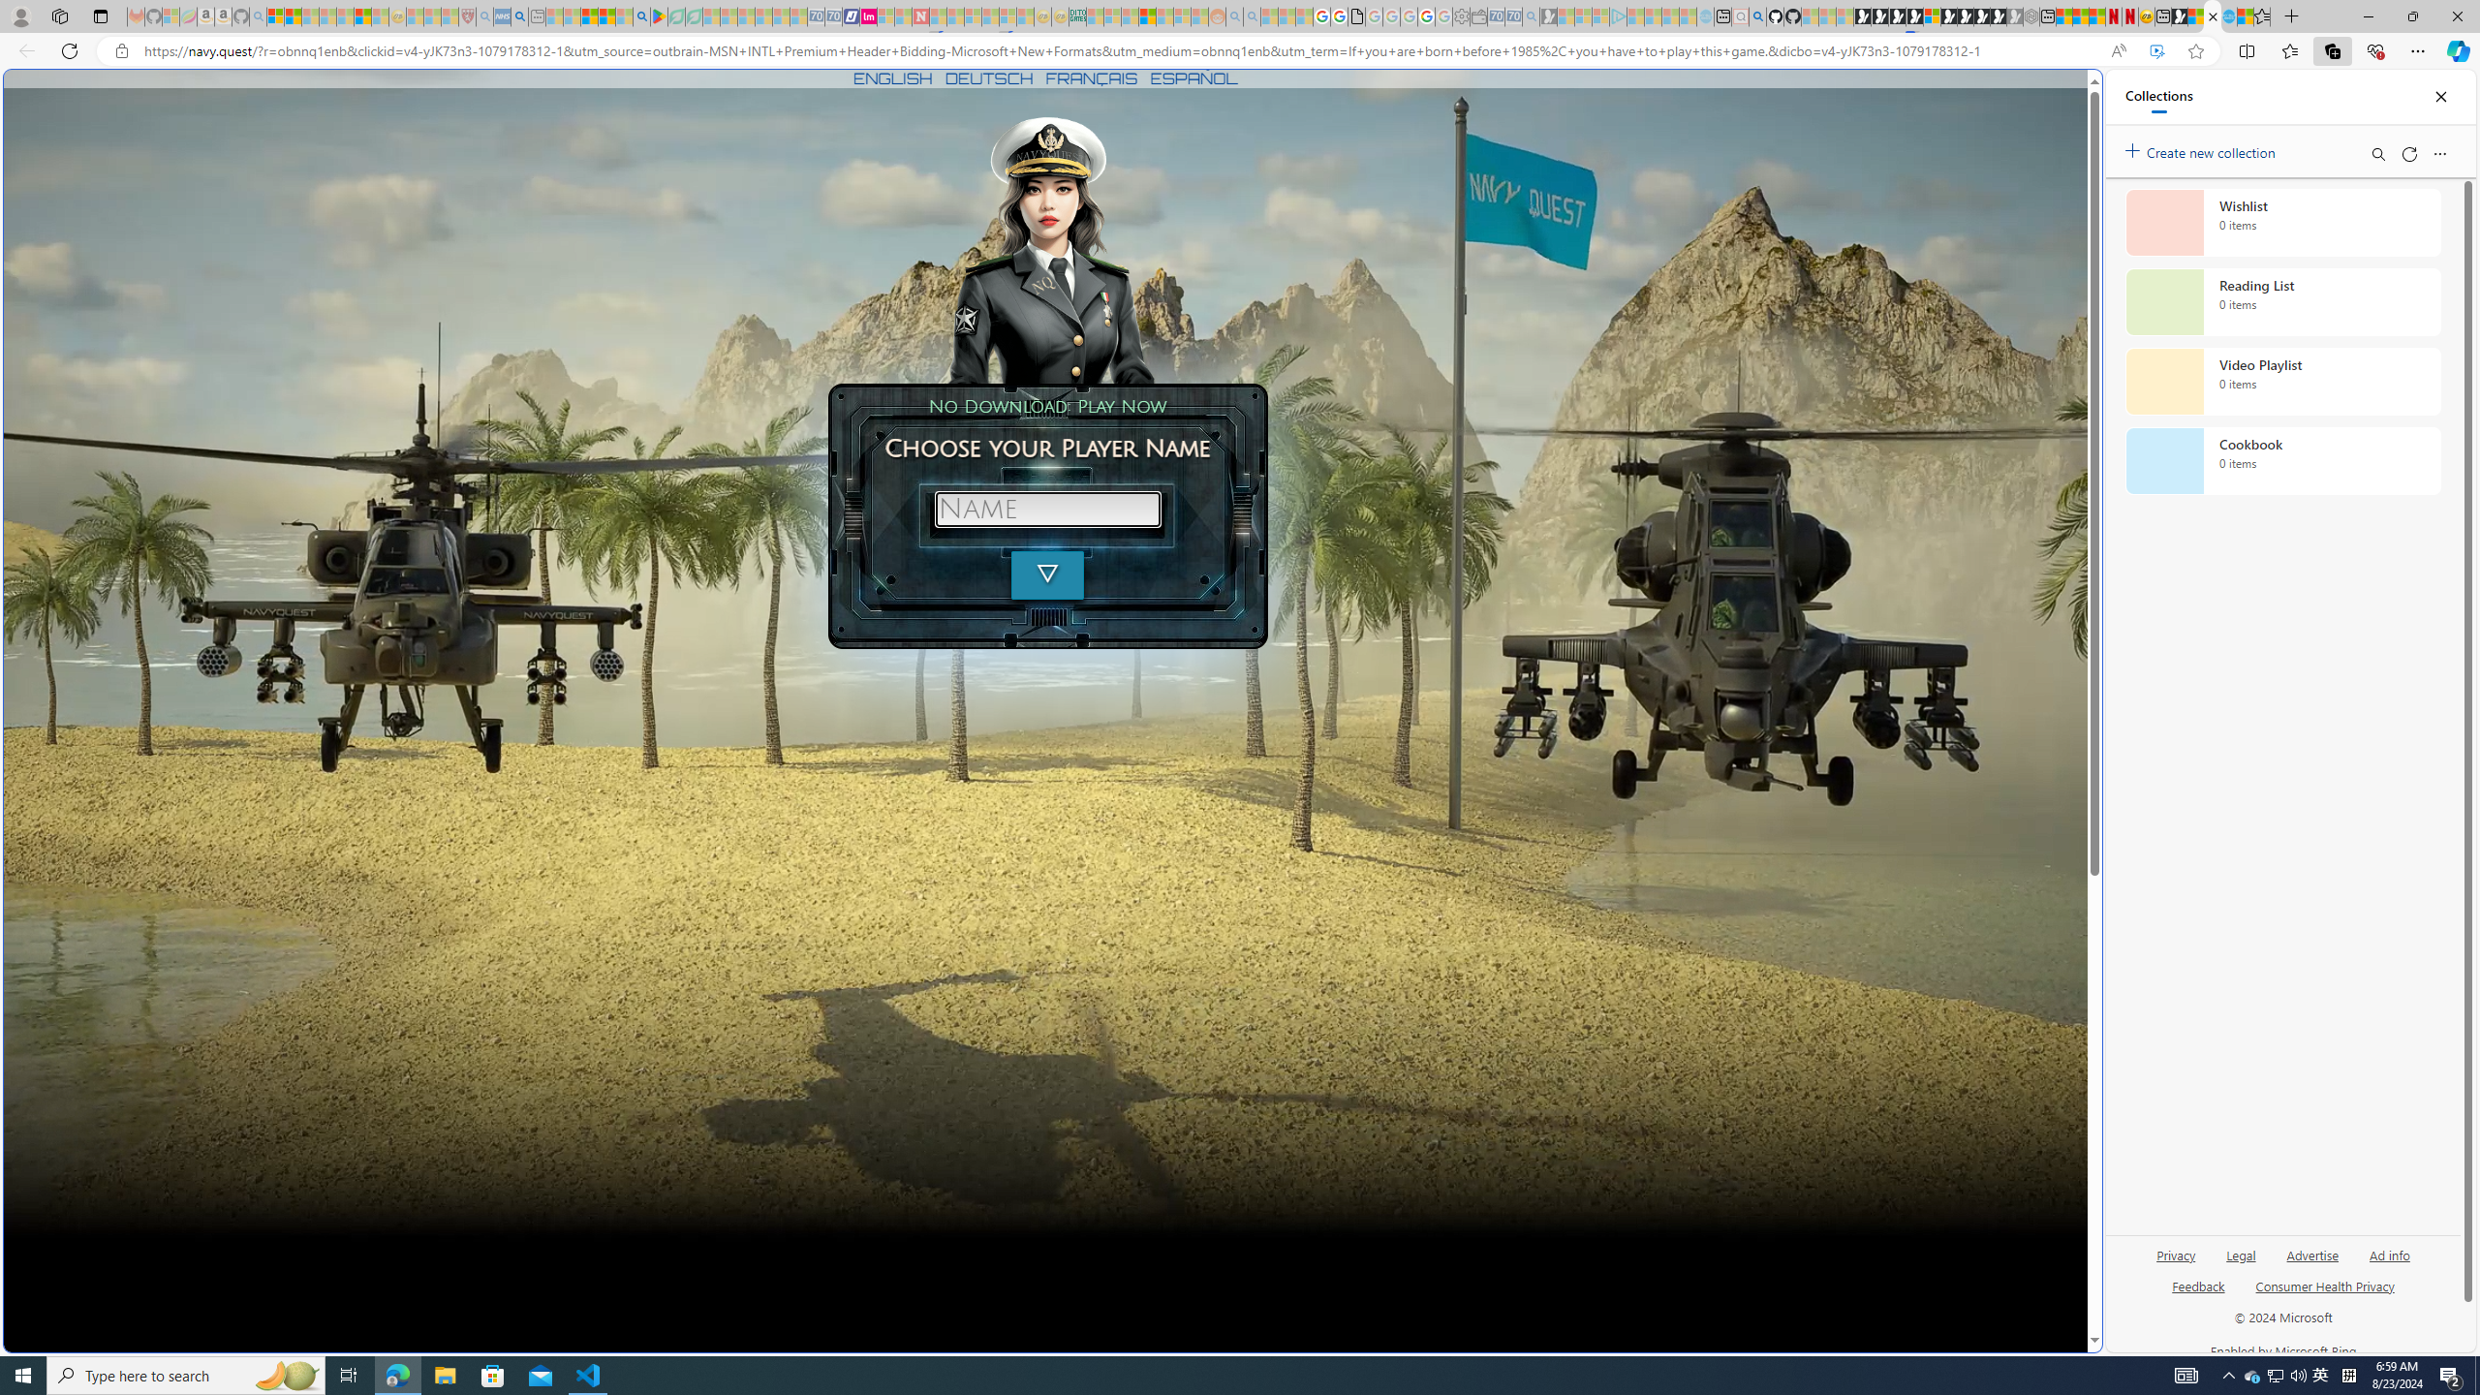 Image resolution: width=2480 pixels, height=1395 pixels. I want to click on Name, so click(1048, 509).